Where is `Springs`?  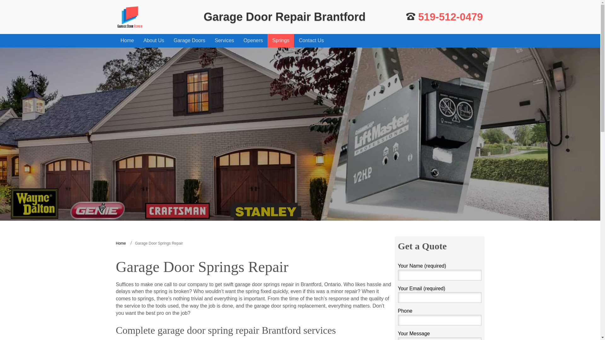 Springs is located at coordinates (280, 41).